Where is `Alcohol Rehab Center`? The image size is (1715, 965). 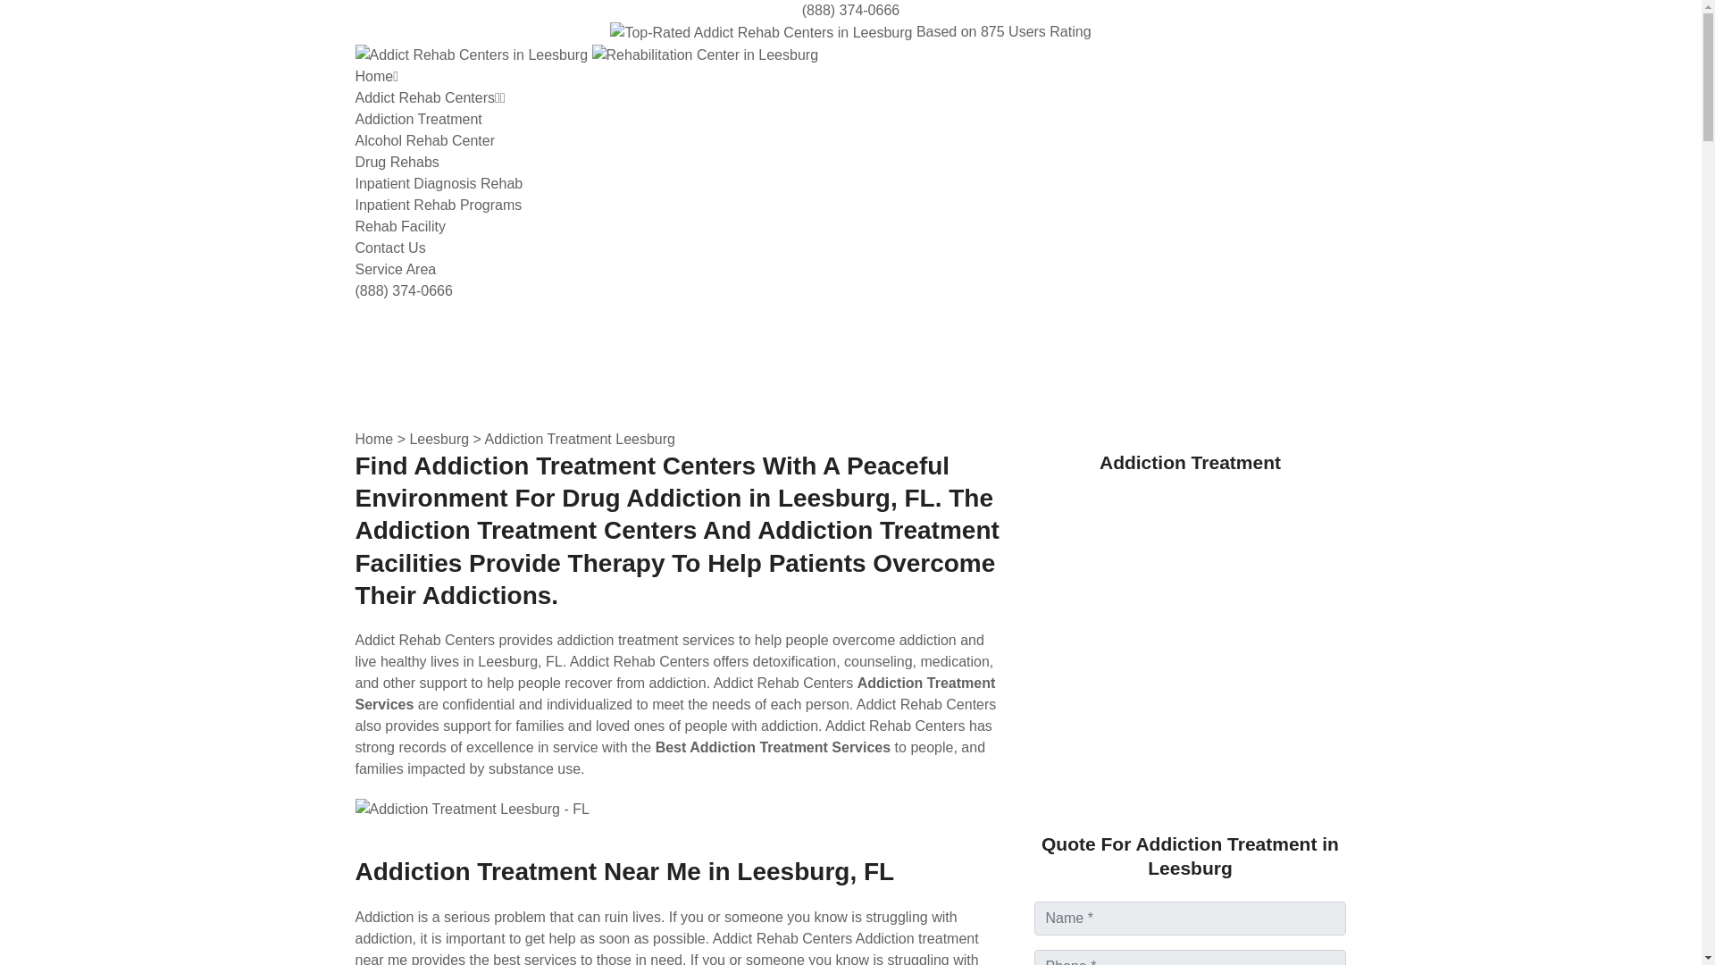 Alcohol Rehab Center is located at coordinates (425, 141).